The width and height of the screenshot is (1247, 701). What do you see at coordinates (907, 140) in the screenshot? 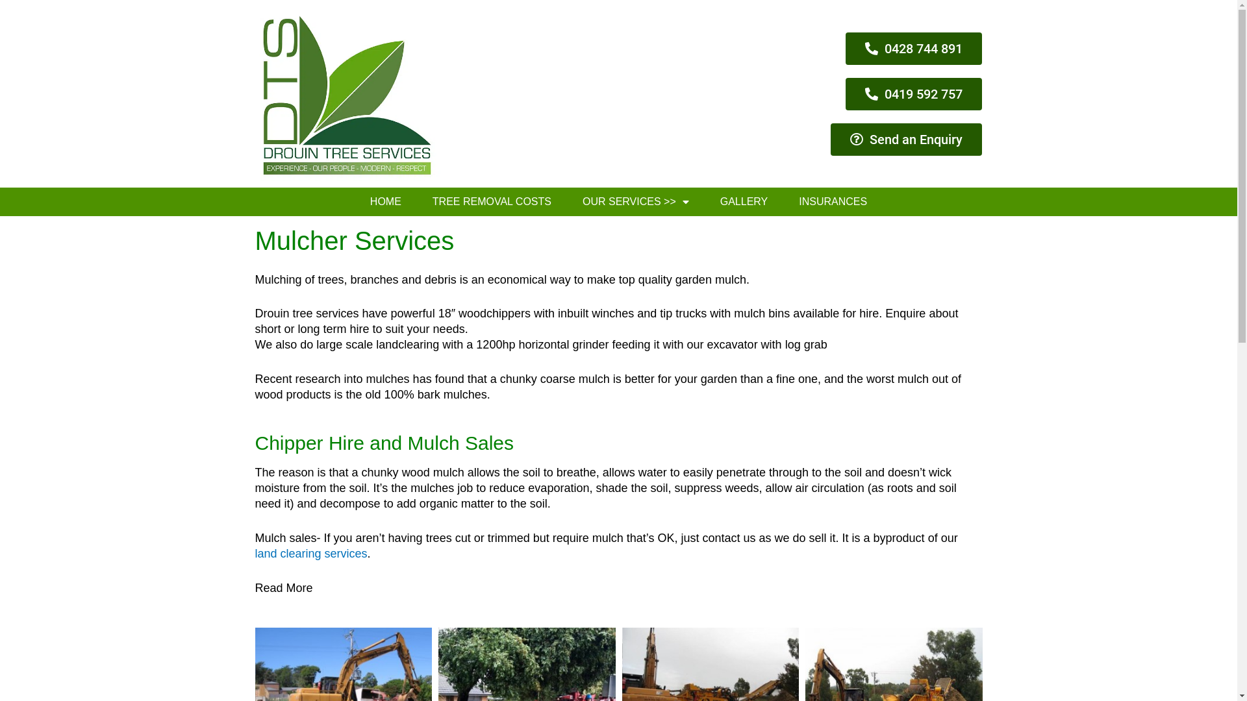
I see `Send an Enquiry` at bounding box center [907, 140].